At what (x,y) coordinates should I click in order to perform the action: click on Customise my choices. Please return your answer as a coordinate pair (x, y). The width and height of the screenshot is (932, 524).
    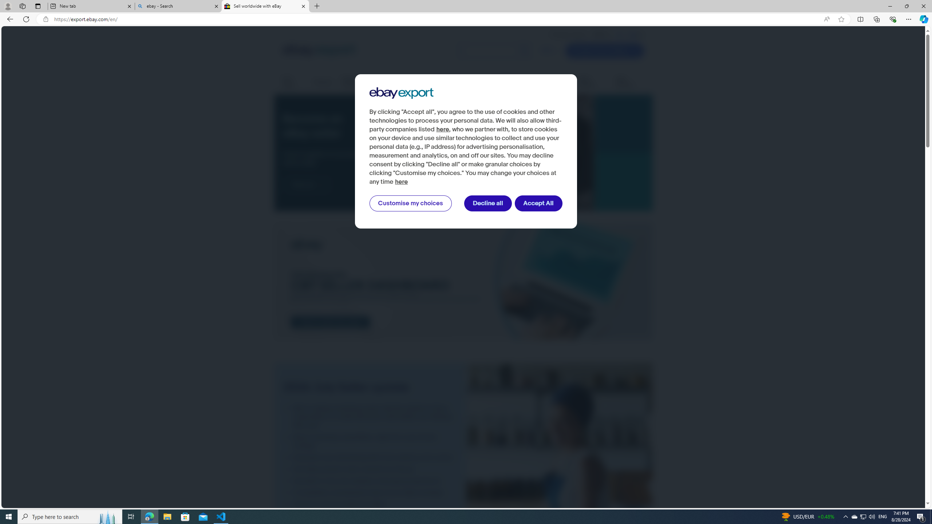
    Looking at the image, I should click on (410, 203).